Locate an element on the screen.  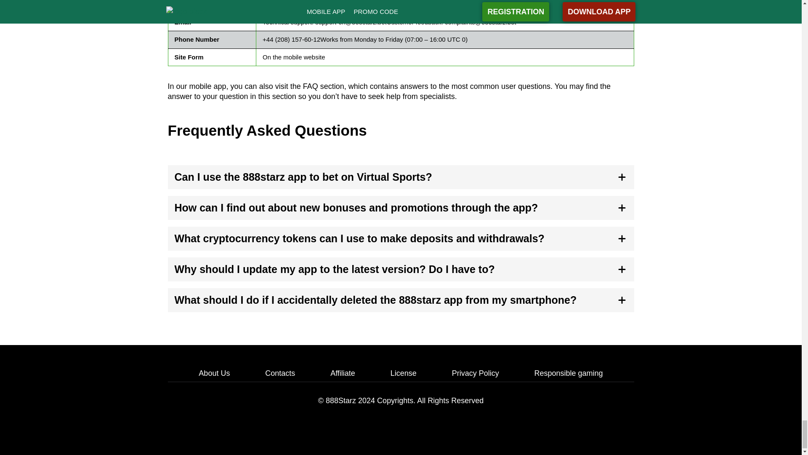
License is located at coordinates (403, 373).